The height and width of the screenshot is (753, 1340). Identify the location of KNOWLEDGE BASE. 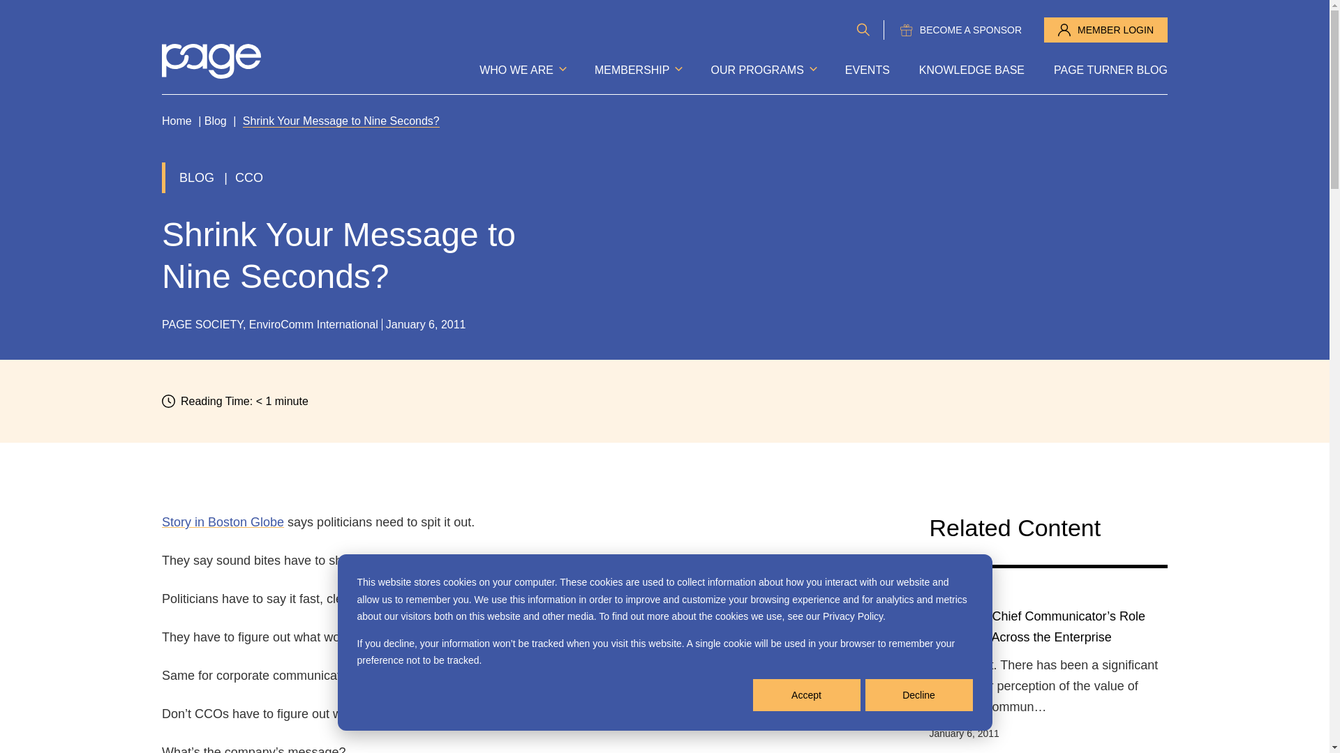
(971, 70).